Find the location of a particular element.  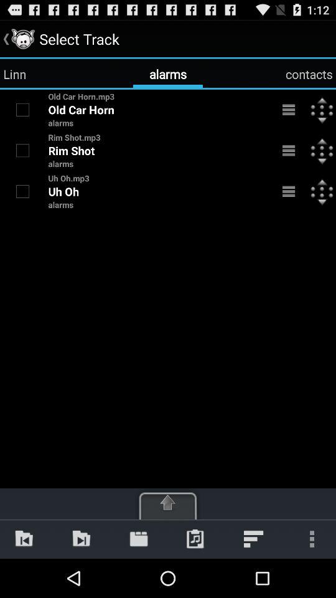

select alarm is located at coordinates (22, 150).